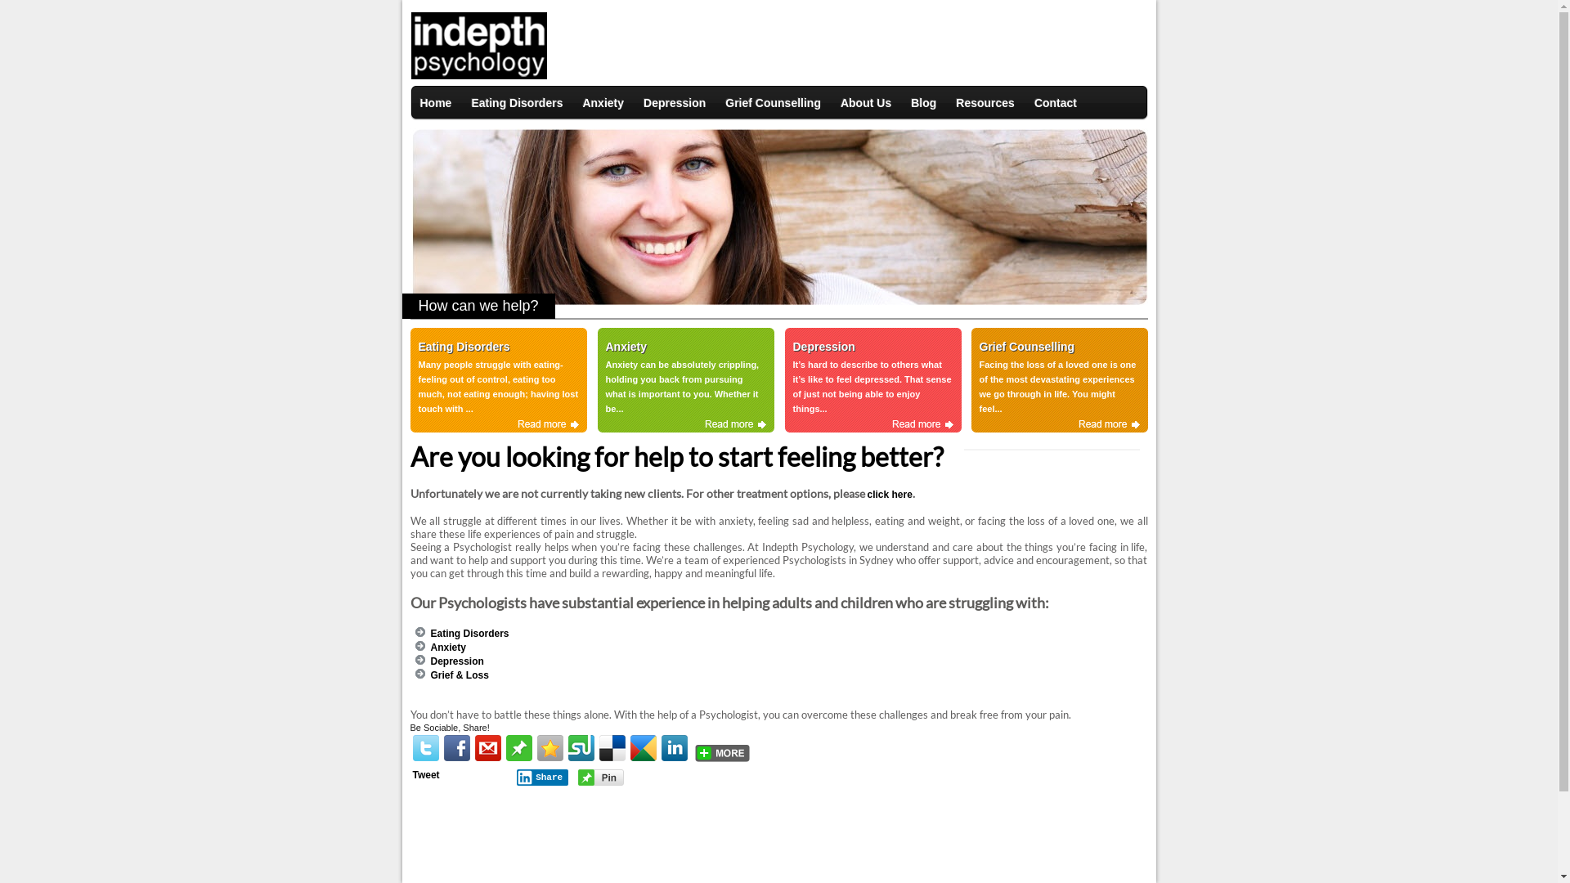 This screenshot has width=1570, height=883. Describe the element at coordinates (924, 103) in the screenshot. I see `Blog` at that location.